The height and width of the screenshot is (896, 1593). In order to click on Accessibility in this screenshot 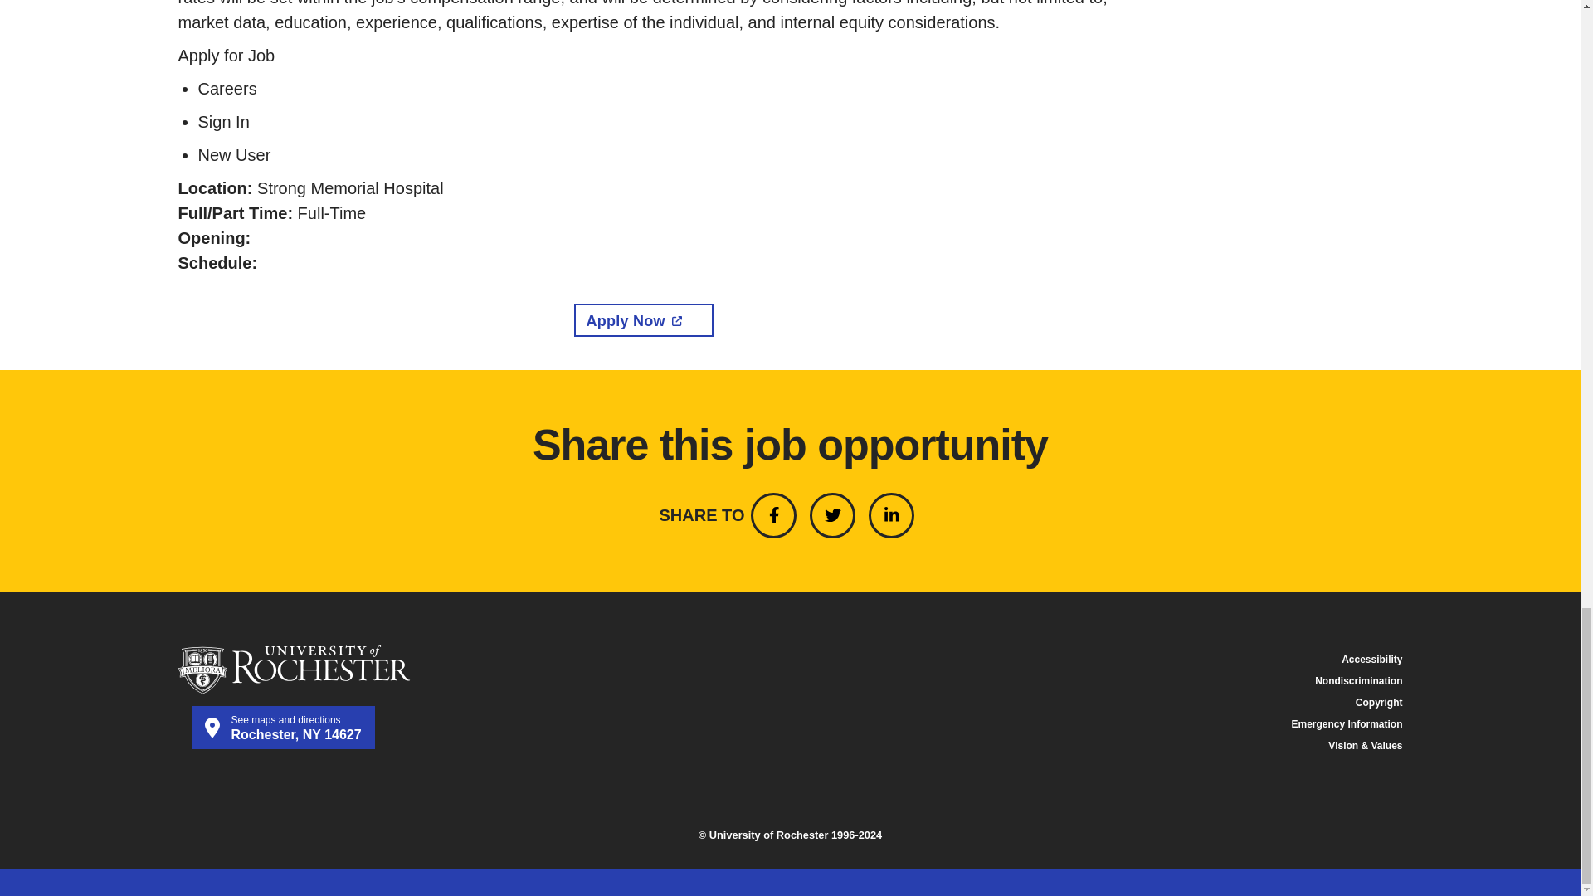, I will do `click(1371, 660)`.